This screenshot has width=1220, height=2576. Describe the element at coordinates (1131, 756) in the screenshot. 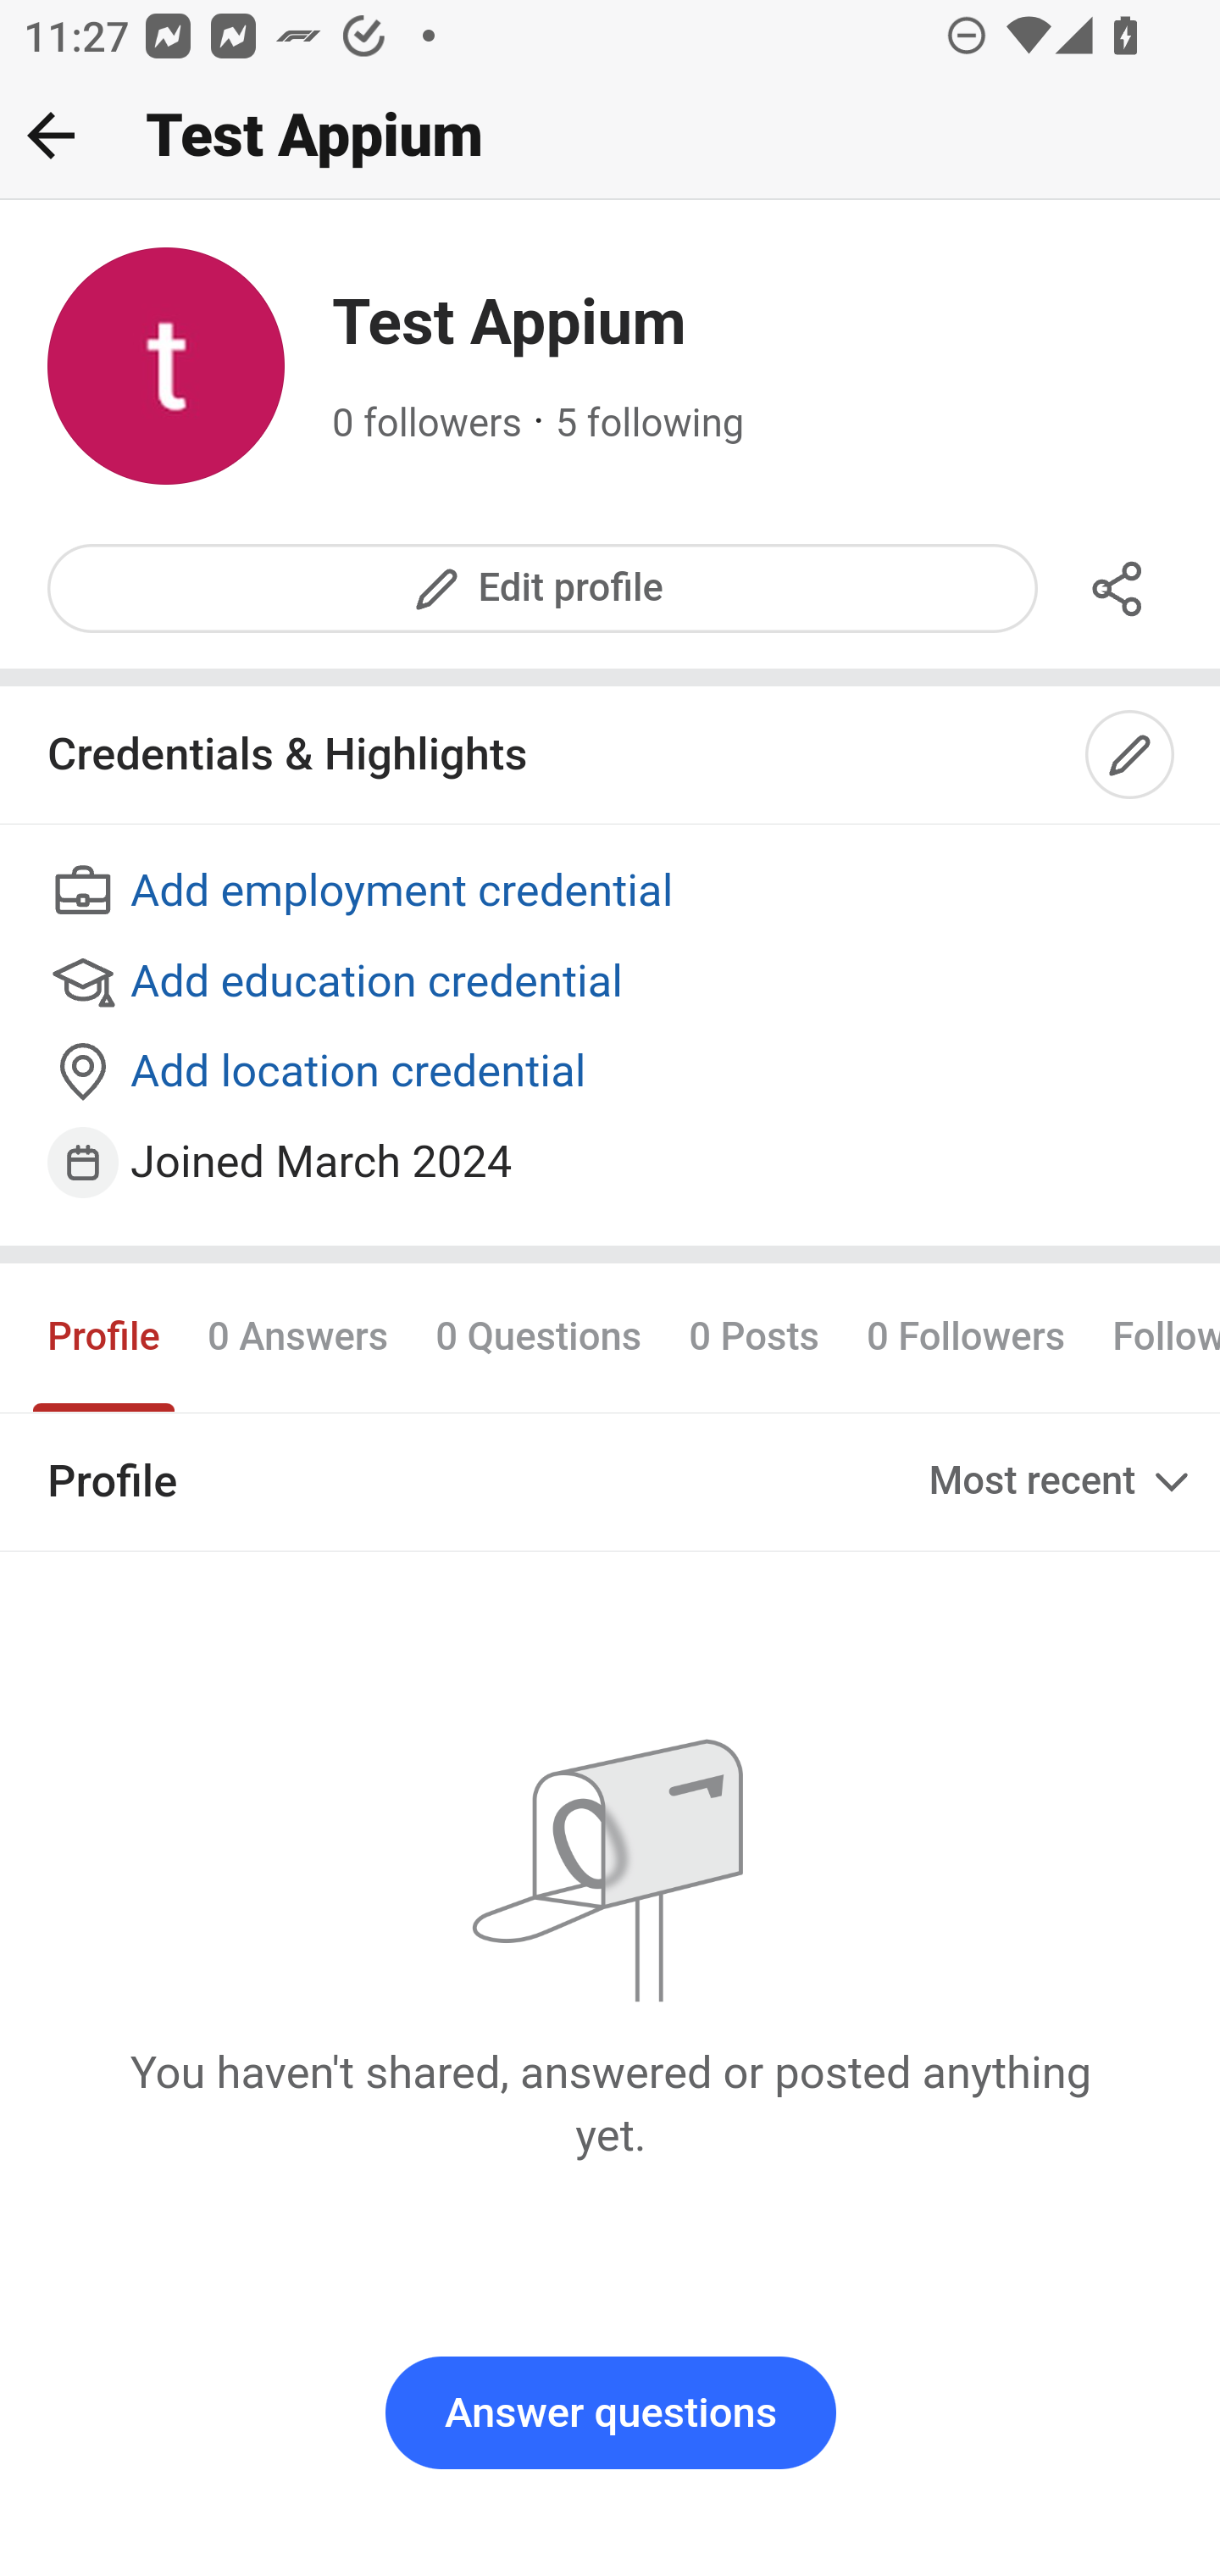

I see `Edit credentials` at that location.